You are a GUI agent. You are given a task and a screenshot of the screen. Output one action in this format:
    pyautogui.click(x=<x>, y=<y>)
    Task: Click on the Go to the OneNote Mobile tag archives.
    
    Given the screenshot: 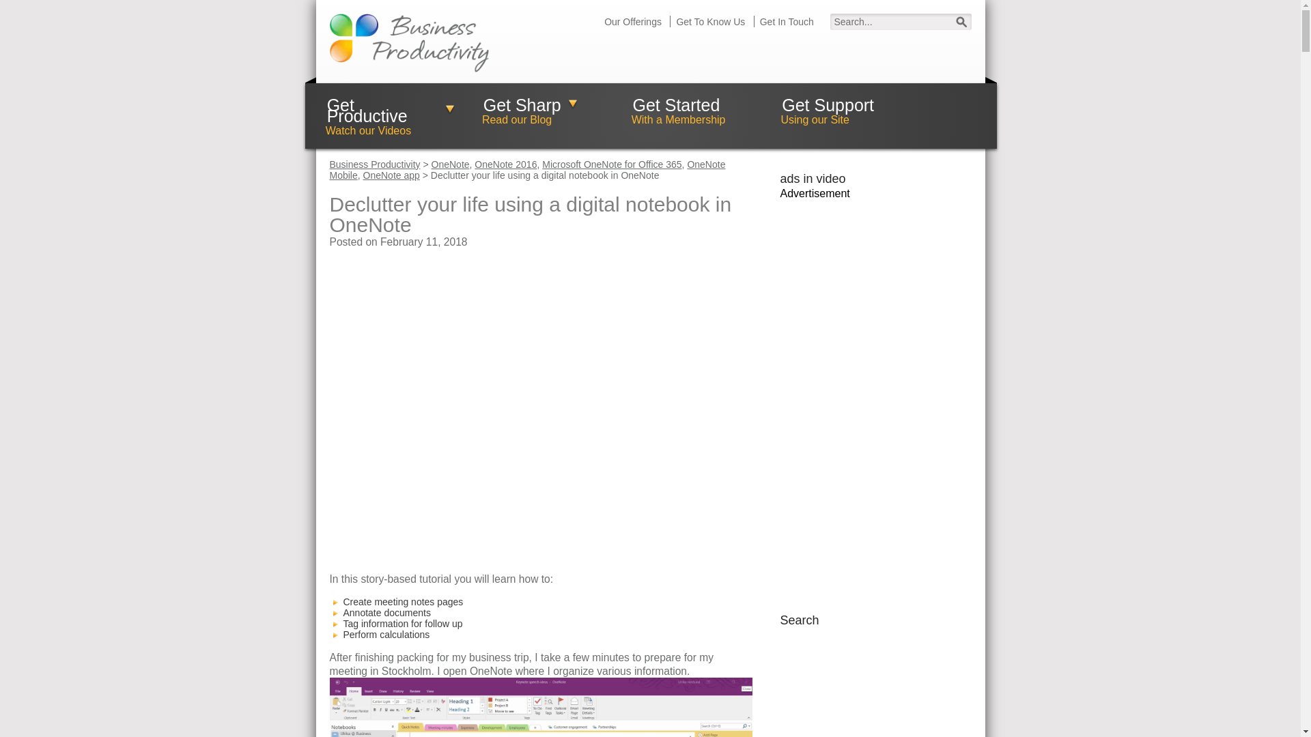 What is the action you would take?
    pyautogui.click(x=526, y=169)
    